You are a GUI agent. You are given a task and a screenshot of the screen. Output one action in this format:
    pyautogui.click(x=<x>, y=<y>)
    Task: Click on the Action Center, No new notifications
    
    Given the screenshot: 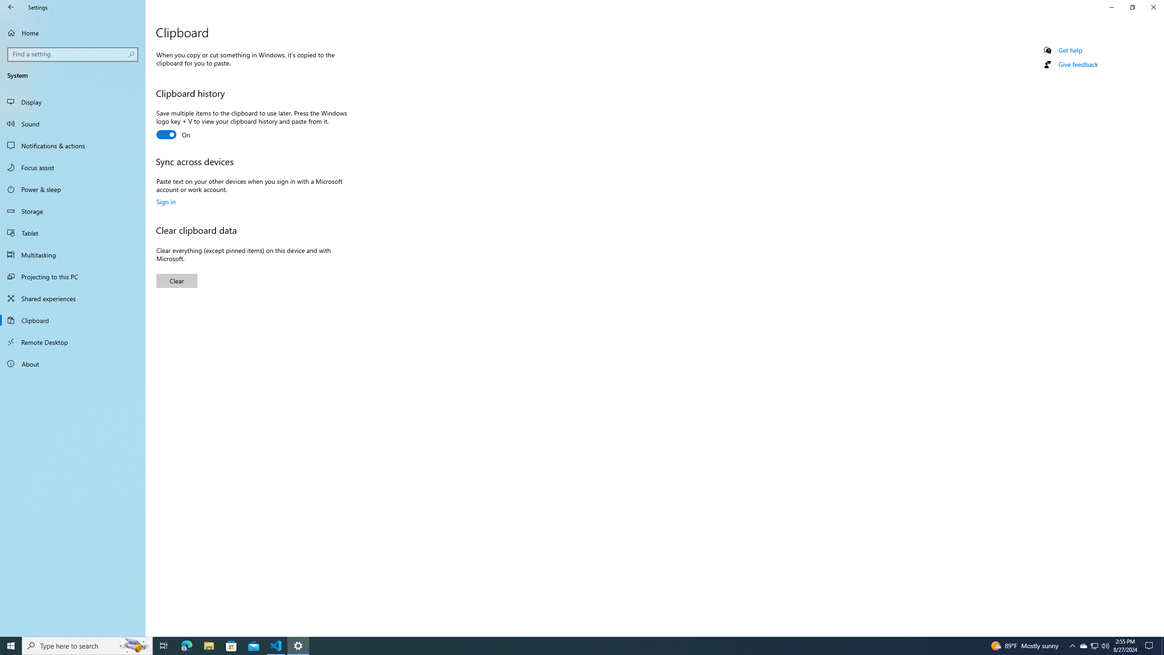 What is the action you would take?
    pyautogui.click(x=1150, y=646)
    